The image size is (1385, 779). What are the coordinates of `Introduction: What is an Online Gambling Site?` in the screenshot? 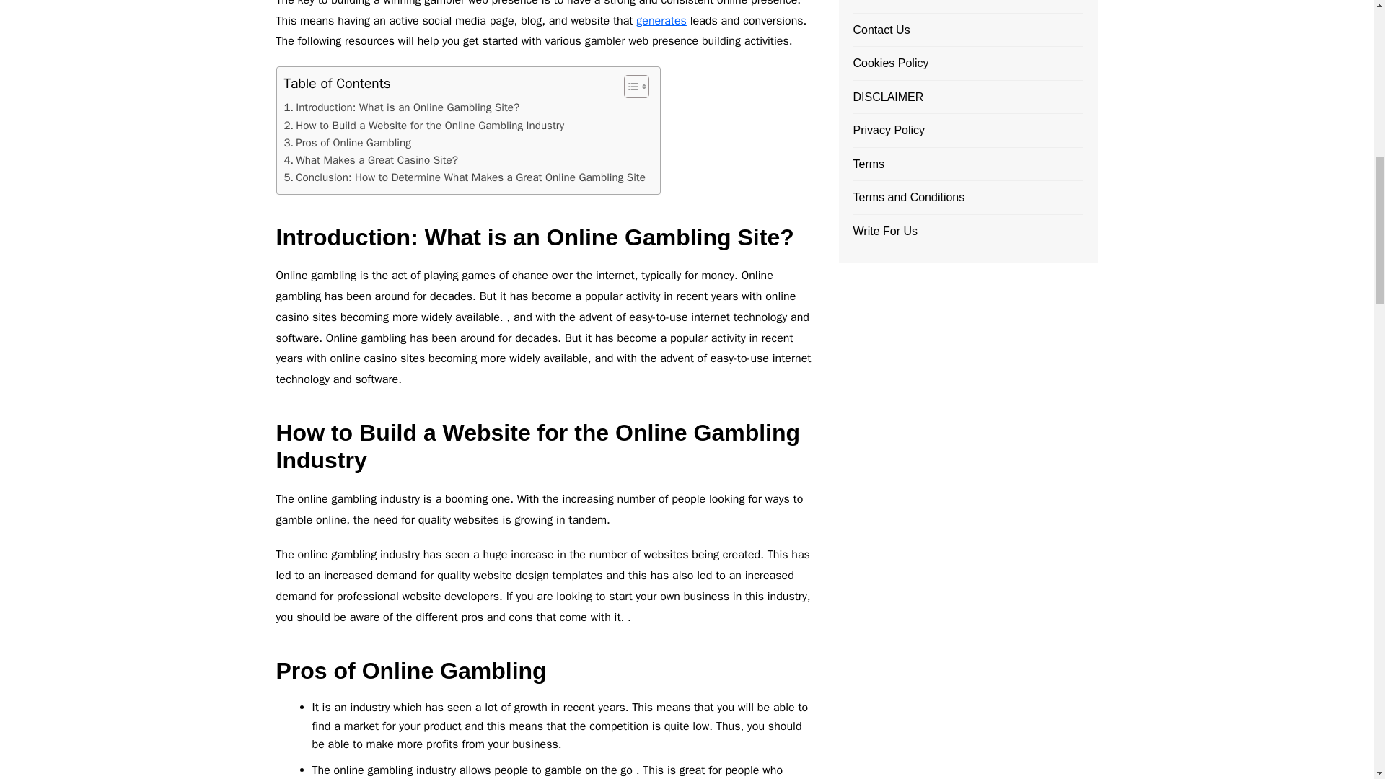 It's located at (402, 107).